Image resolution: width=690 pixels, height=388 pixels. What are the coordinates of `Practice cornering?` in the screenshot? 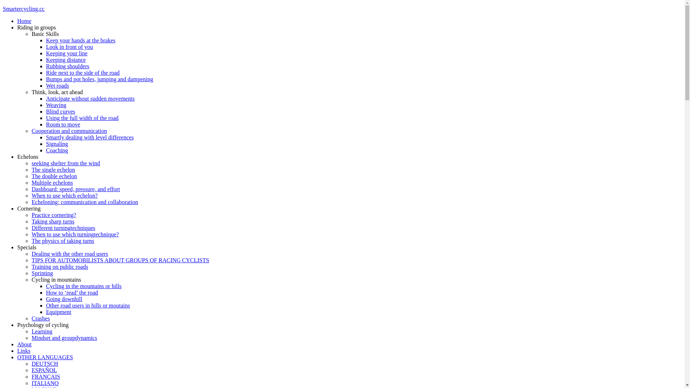 It's located at (54, 215).